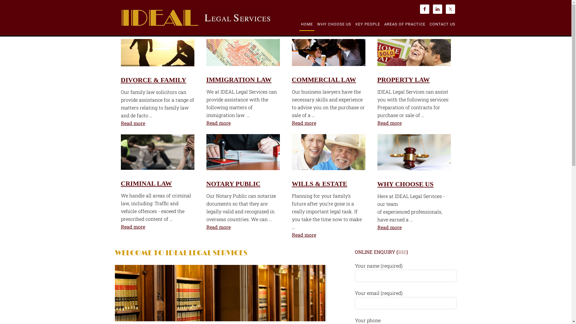 This screenshot has height=324, width=576. I want to click on HOME, so click(307, 25).